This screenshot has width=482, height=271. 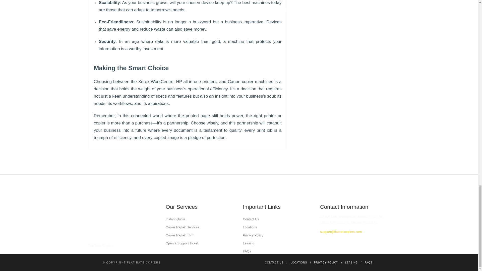 I want to click on LEASING, so click(x=351, y=262).